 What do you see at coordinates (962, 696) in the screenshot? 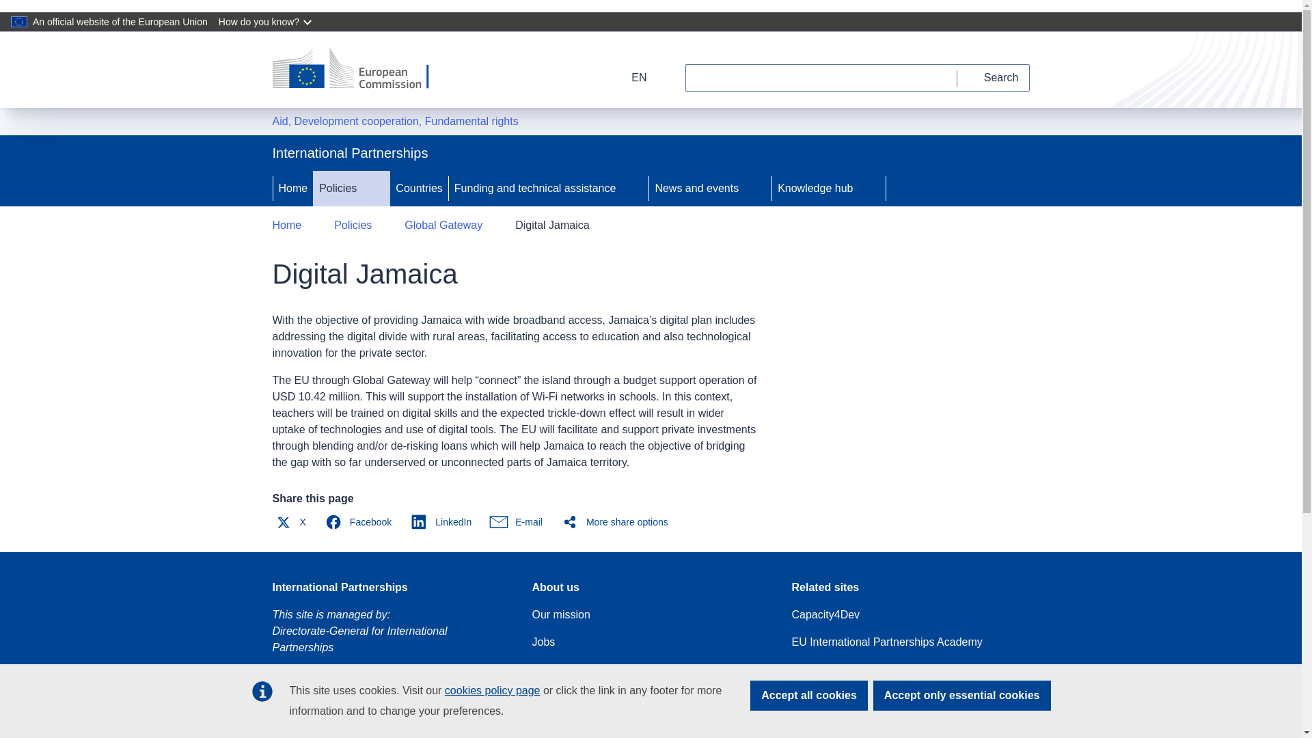
I see `Accept only essential cookies` at bounding box center [962, 696].